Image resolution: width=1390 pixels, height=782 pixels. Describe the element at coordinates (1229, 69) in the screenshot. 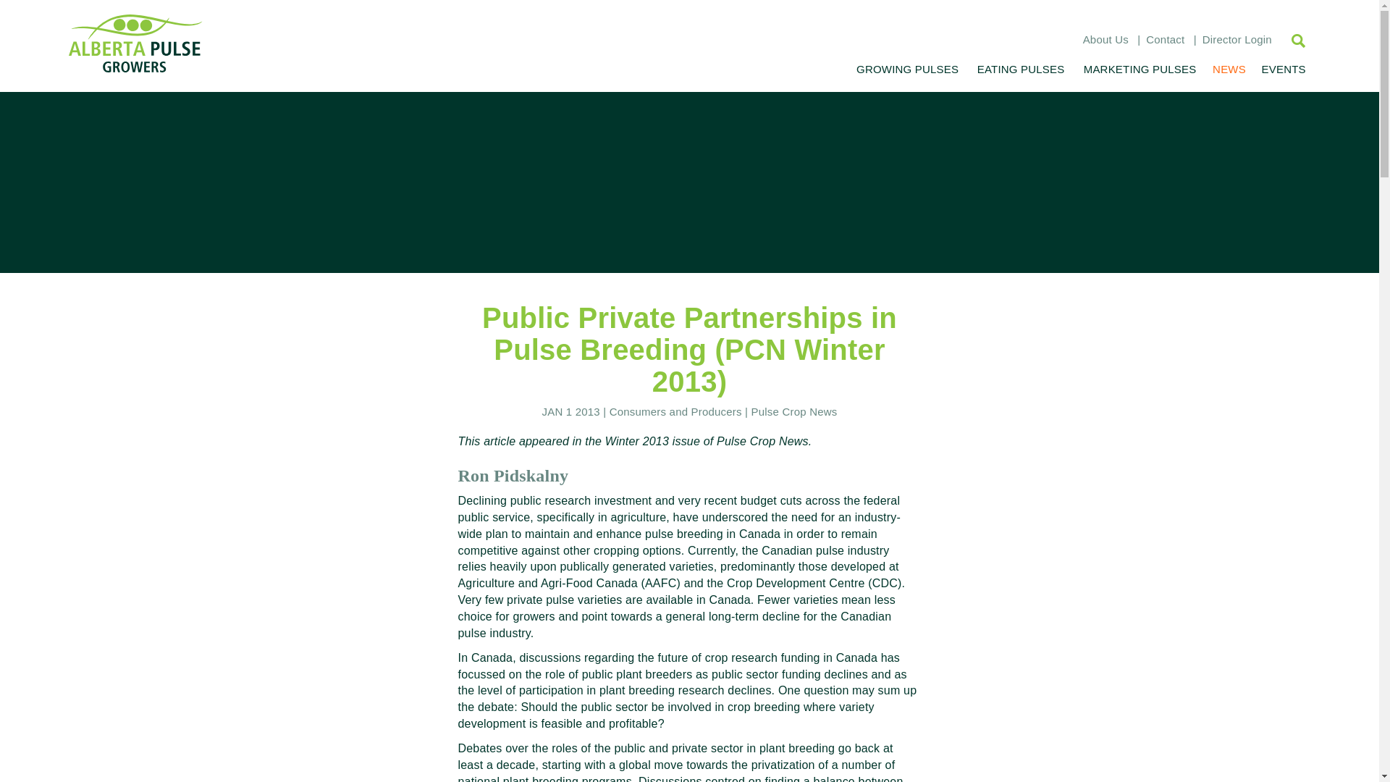

I see `NEWS` at that location.